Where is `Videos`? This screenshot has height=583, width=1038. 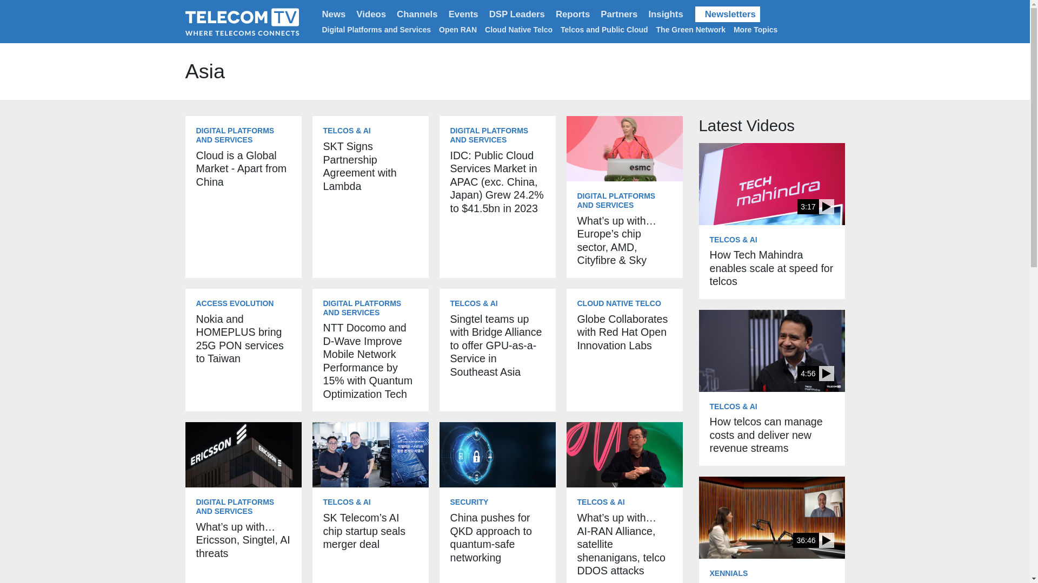
Videos is located at coordinates (371, 14).